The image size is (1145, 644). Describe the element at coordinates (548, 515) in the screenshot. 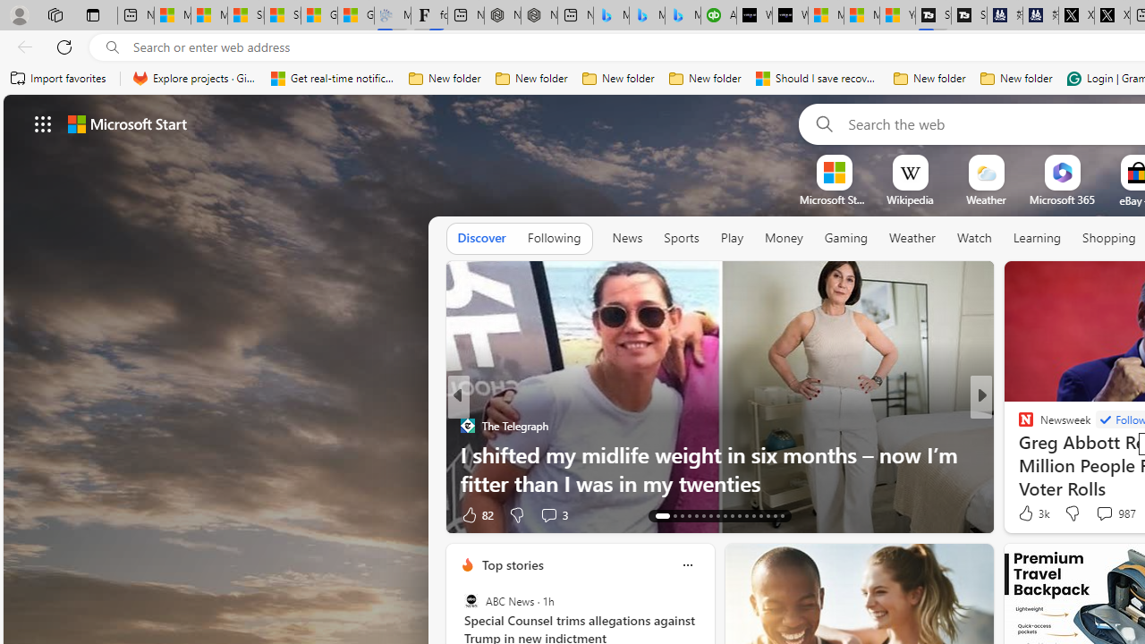

I see `View comments 3 Comment` at that location.